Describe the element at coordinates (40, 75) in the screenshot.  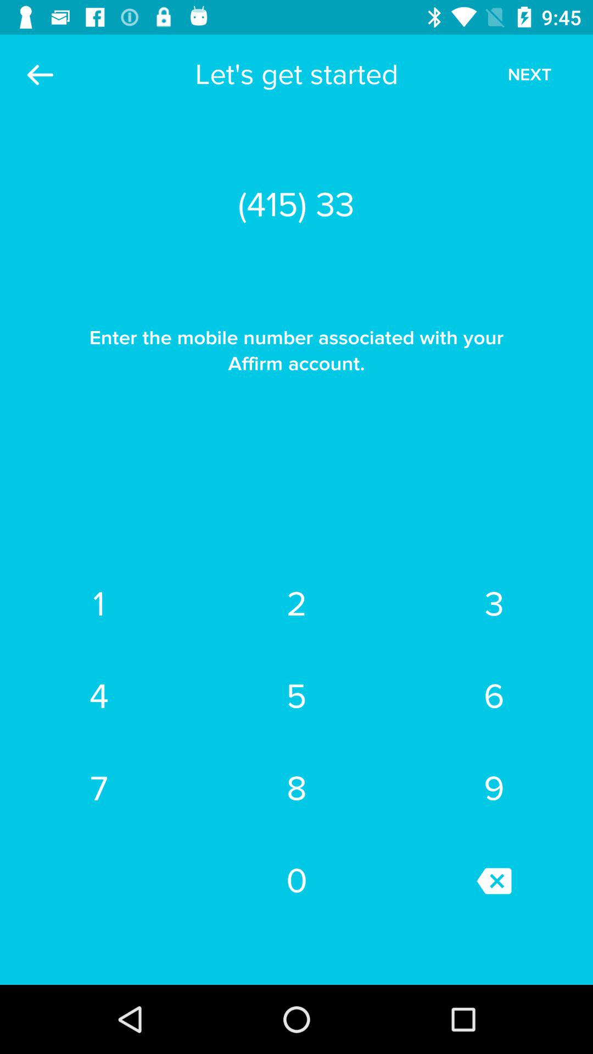
I see `turn on the icon at the top left corner` at that location.